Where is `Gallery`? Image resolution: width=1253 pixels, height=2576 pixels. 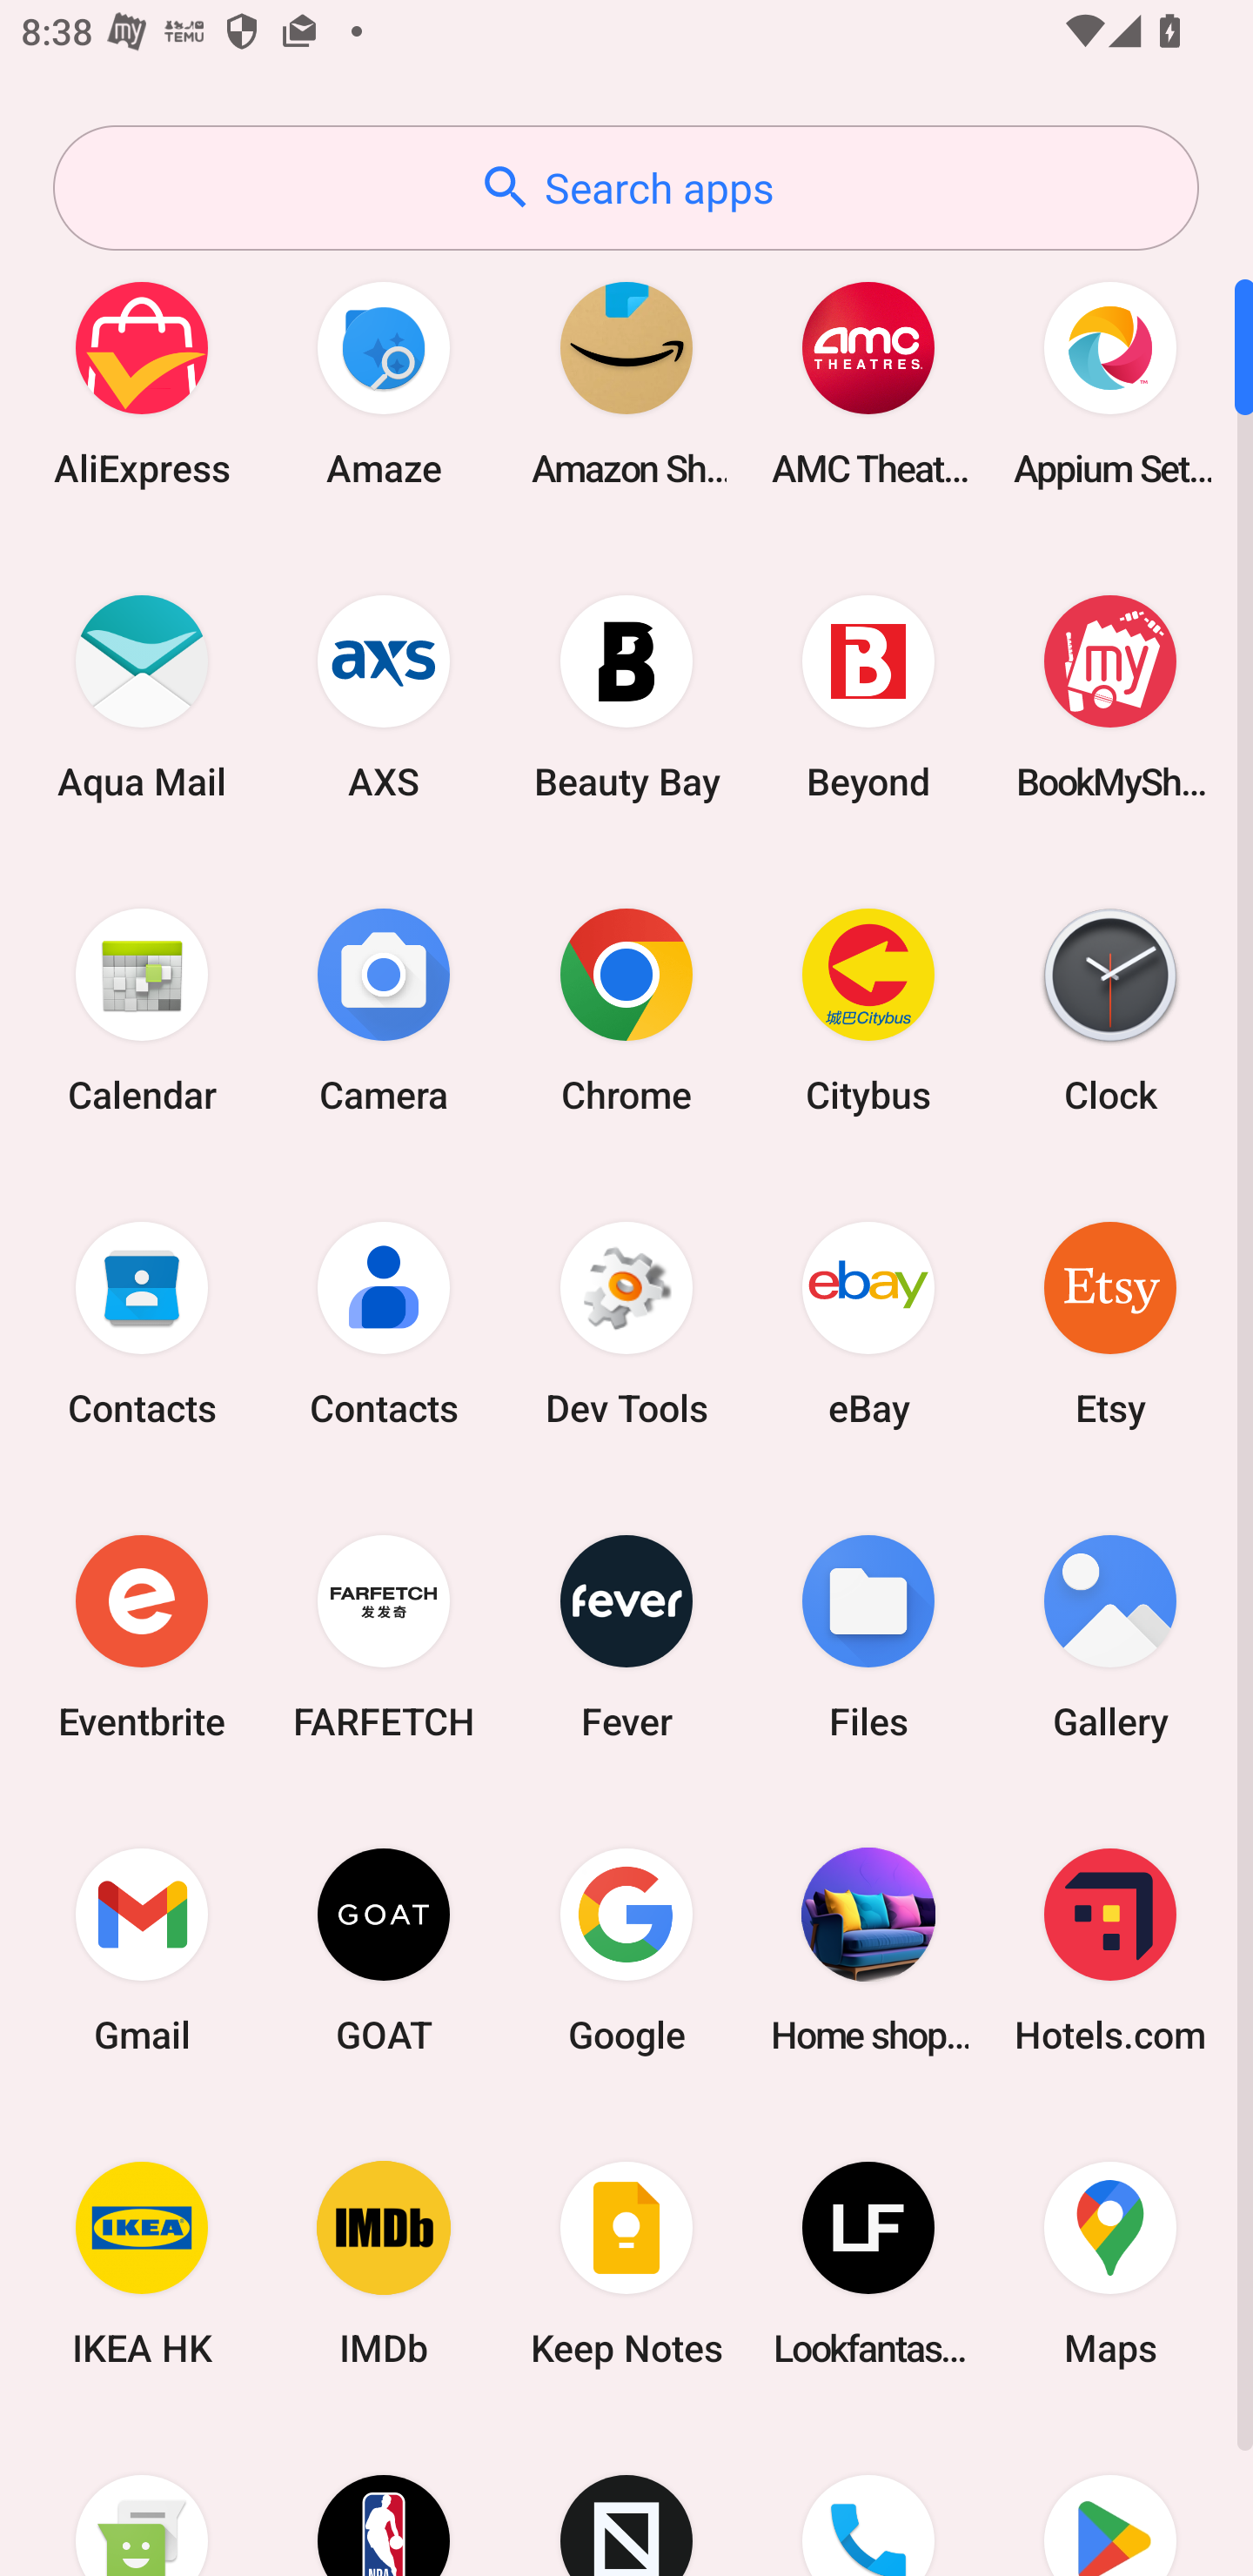
Gallery is located at coordinates (1110, 1636).